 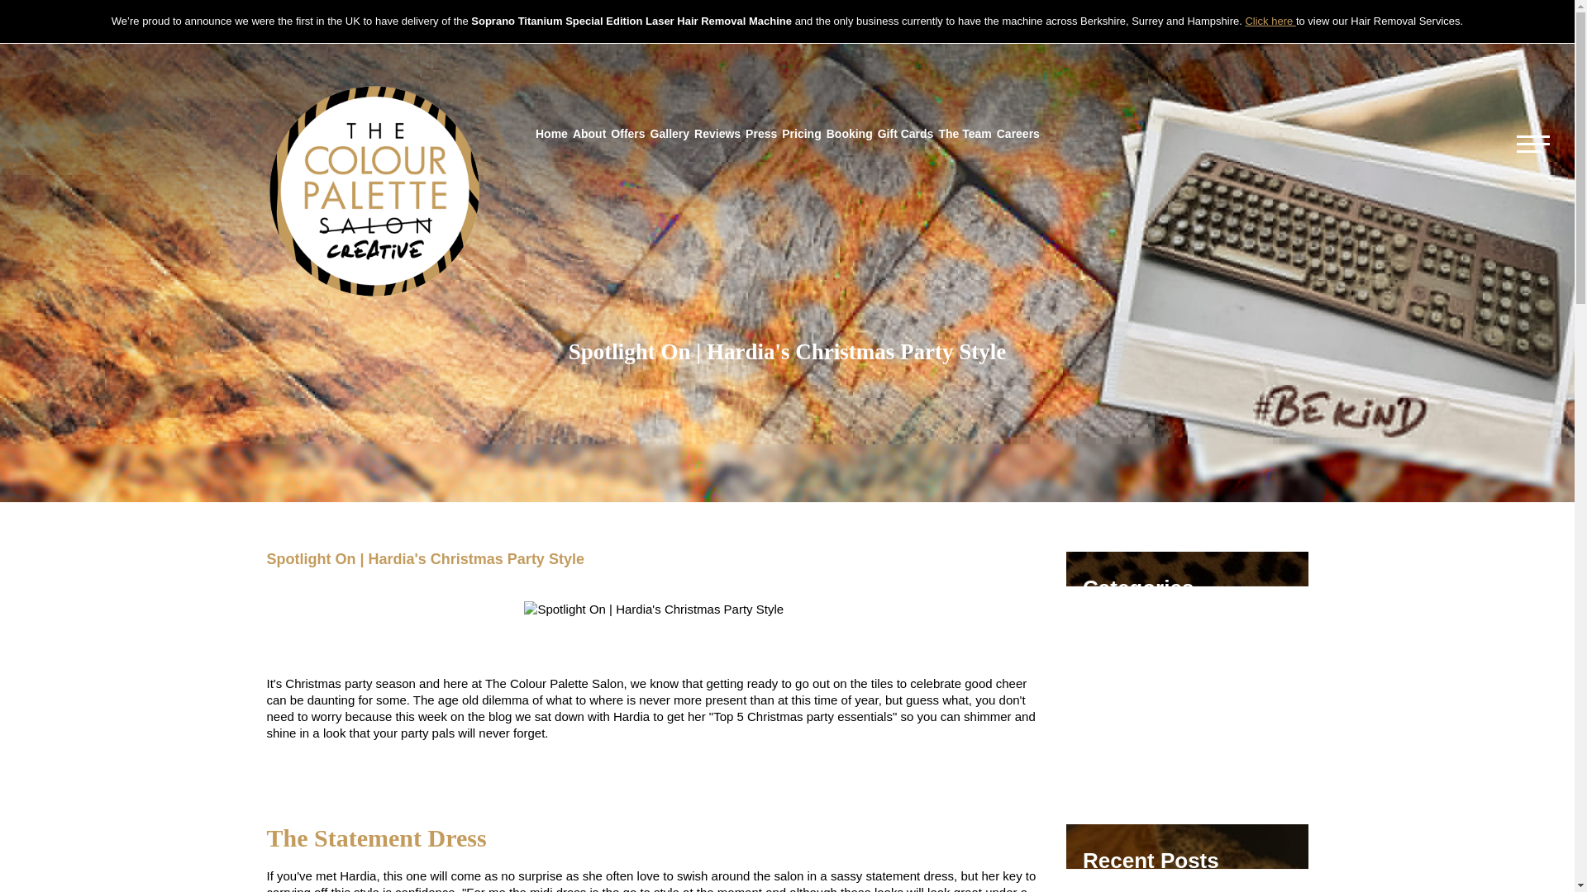 What do you see at coordinates (1108, 757) in the screenshot?
I see `RebelKid` at bounding box center [1108, 757].